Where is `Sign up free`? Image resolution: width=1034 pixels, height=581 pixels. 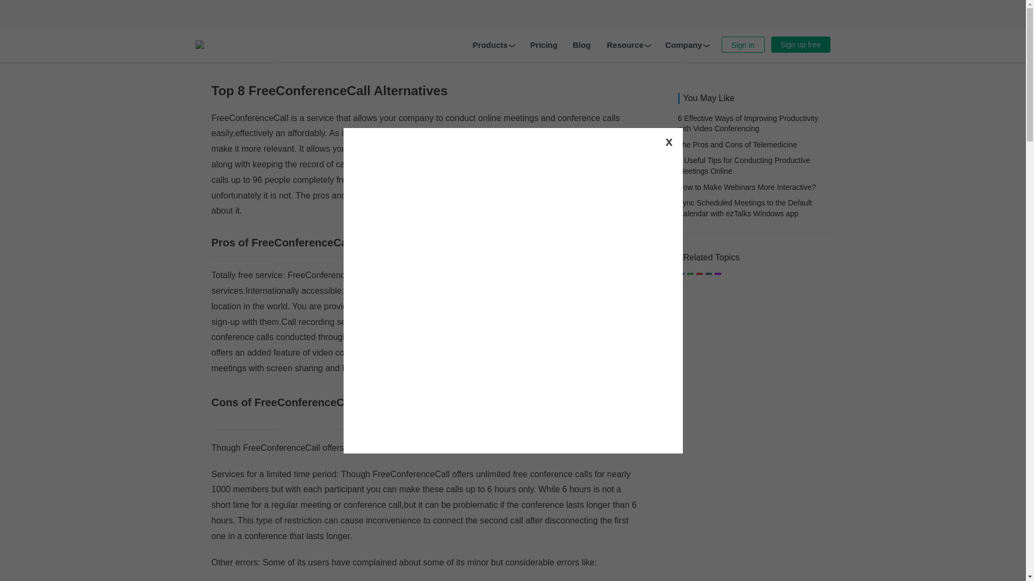
Sign up free is located at coordinates (800, 45).